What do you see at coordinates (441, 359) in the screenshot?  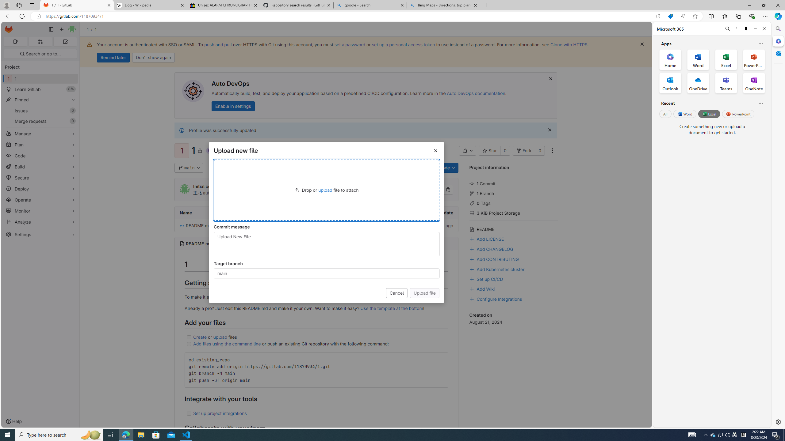 I see `Class: btn btn-default btn-md gl-button btn-icon has-tooltip` at bounding box center [441, 359].